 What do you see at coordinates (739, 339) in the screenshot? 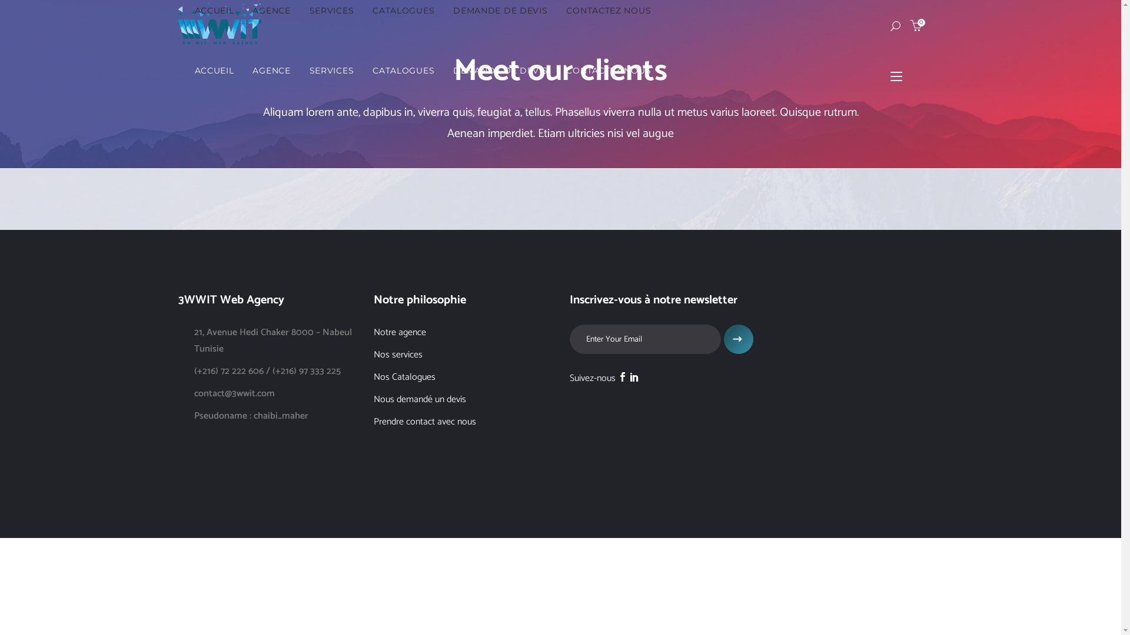
I see `$` at bounding box center [739, 339].